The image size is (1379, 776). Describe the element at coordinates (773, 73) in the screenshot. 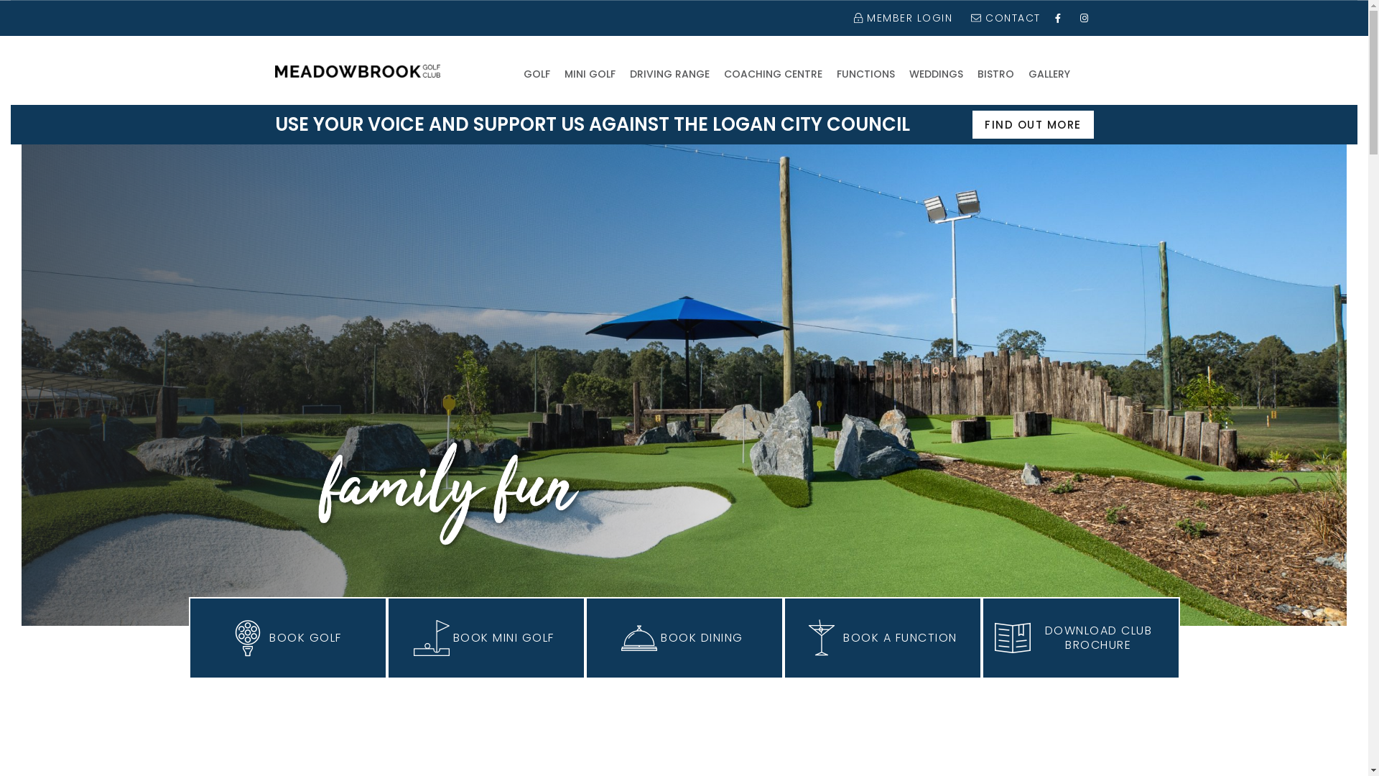

I see `COACHING CENTRE` at that location.